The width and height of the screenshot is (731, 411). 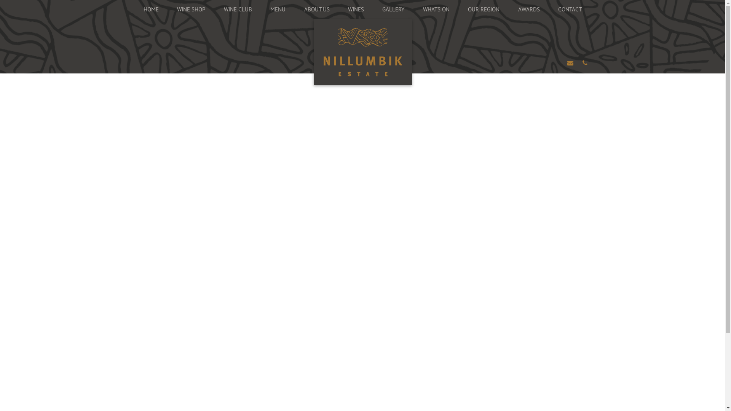 What do you see at coordinates (317, 10) in the screenshot?
I see `ABOUT US` at bounding box center [317, 10].